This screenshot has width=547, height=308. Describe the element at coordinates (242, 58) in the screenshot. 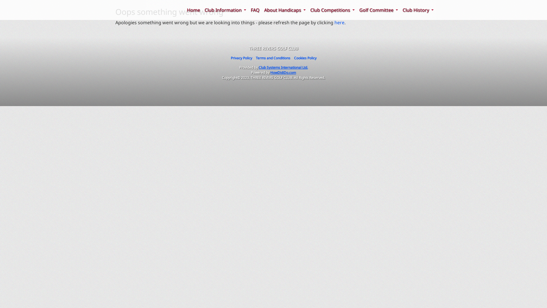

I see `Privacy Policy` at that location.